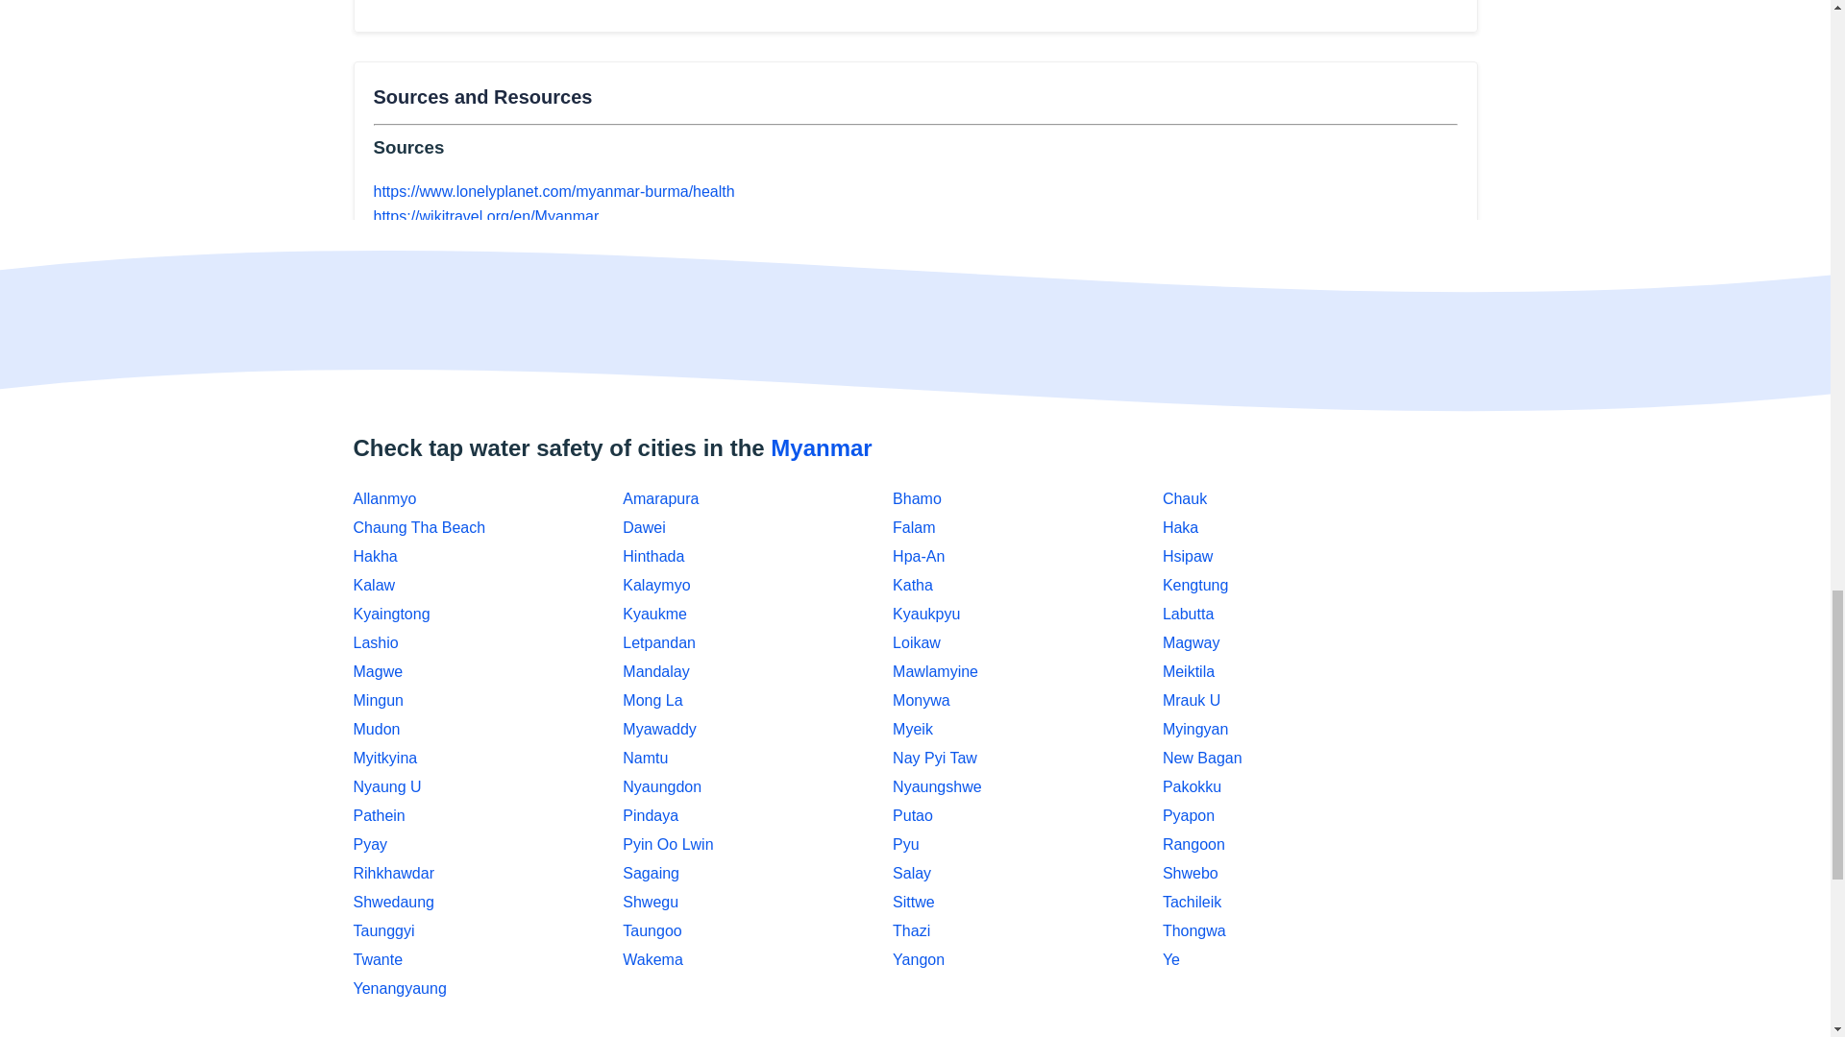  Describe the element at coordinates (661, 498) in the screenshot. I see `Amarapura` at that location.